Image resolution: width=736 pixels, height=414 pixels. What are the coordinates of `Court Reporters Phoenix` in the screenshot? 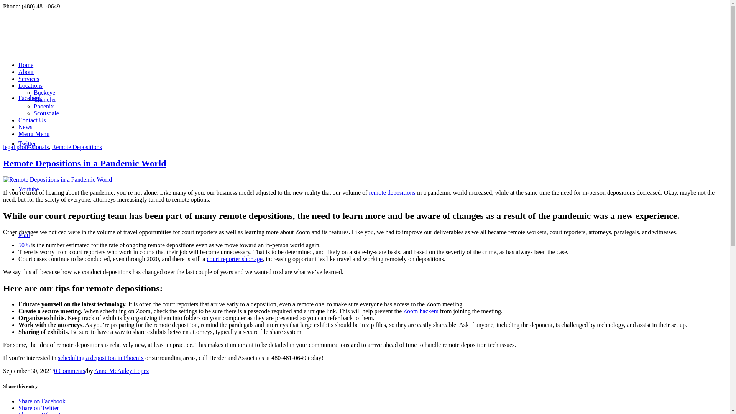 It's located at (26, 65).